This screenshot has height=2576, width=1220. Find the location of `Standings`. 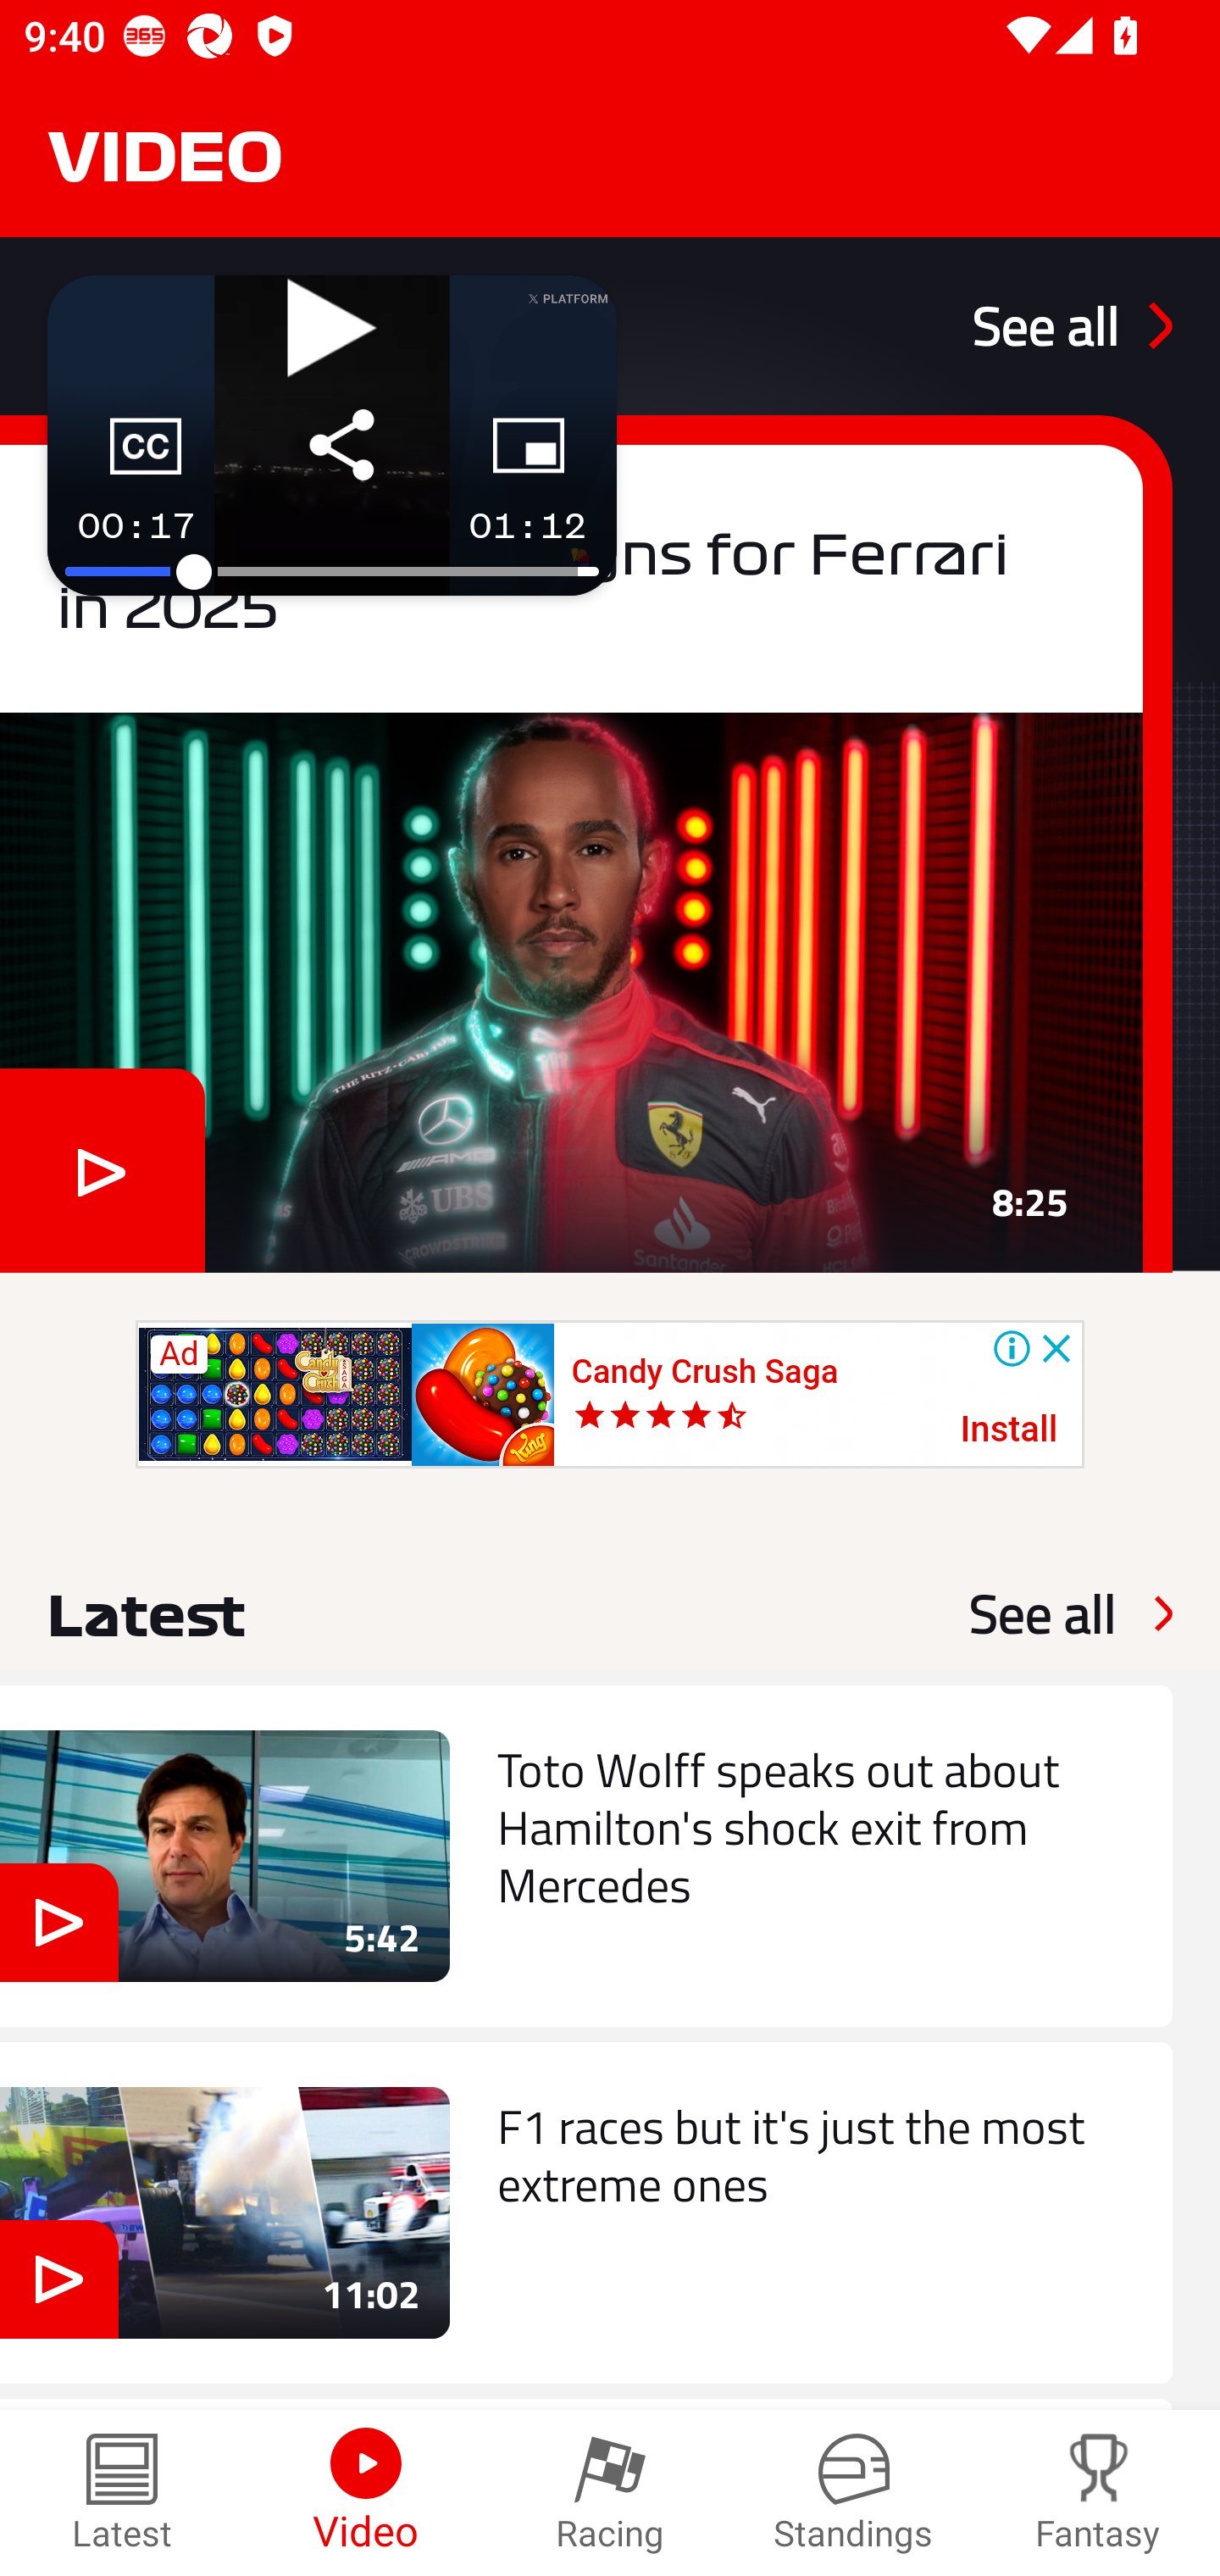

Standings is located at coordinates (854, 2493).